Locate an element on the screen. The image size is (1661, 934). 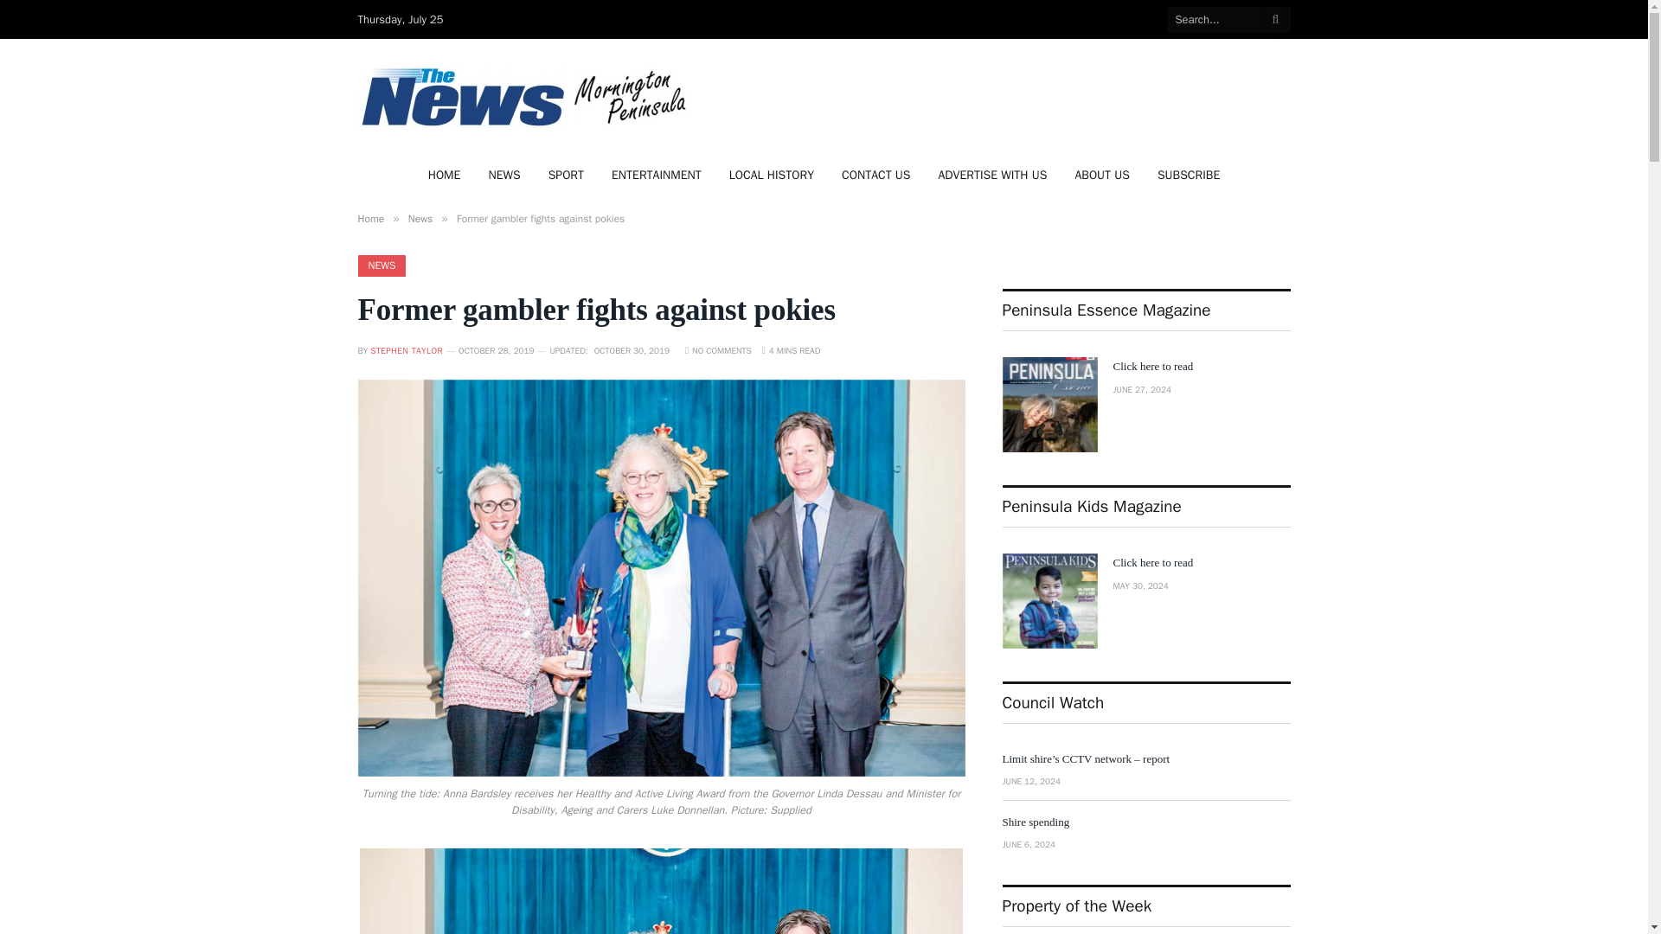
HOME is located at coordinates (445, 175).